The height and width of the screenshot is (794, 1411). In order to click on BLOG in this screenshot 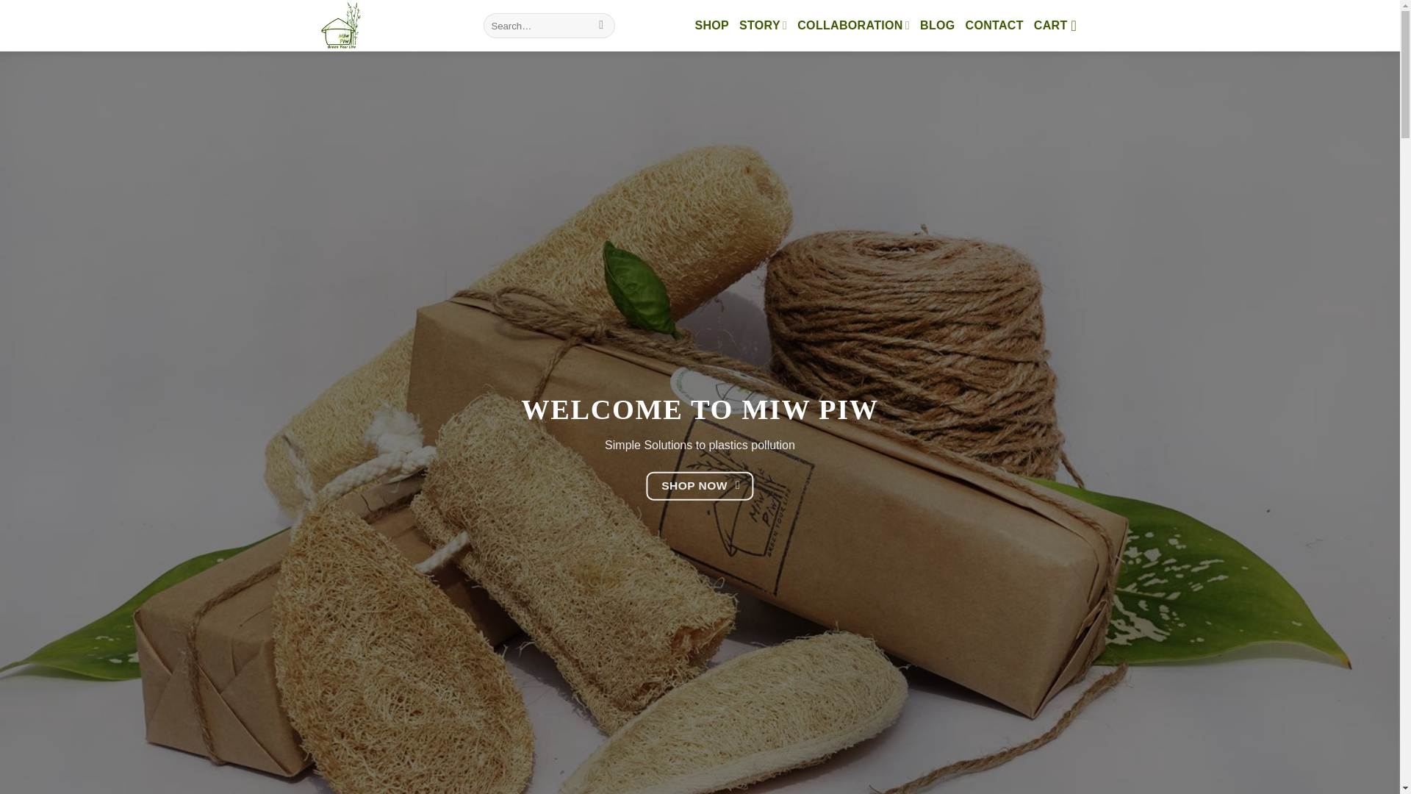, I will do `click(937, 25)`.